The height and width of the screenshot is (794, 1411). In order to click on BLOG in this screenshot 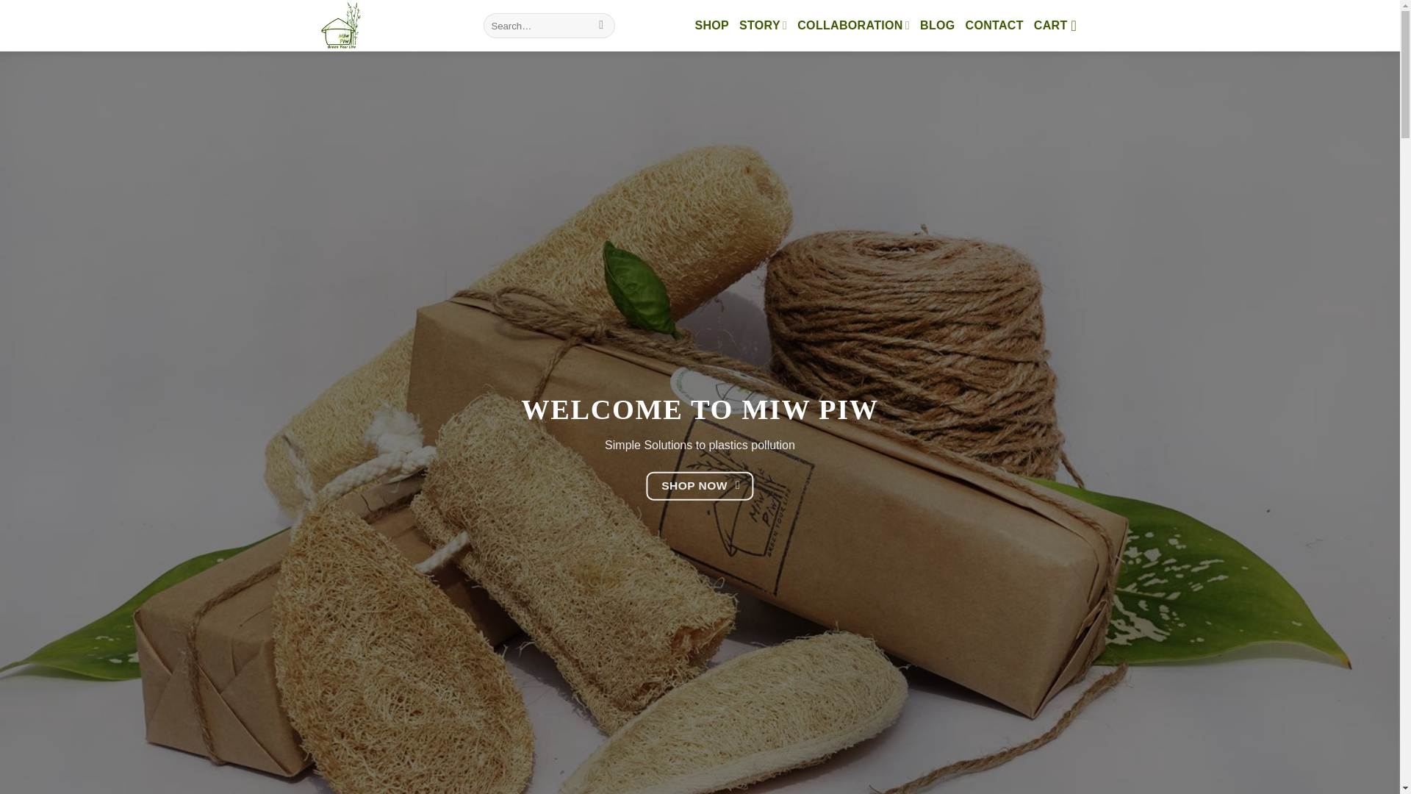, I will do `click(937, 25)`.